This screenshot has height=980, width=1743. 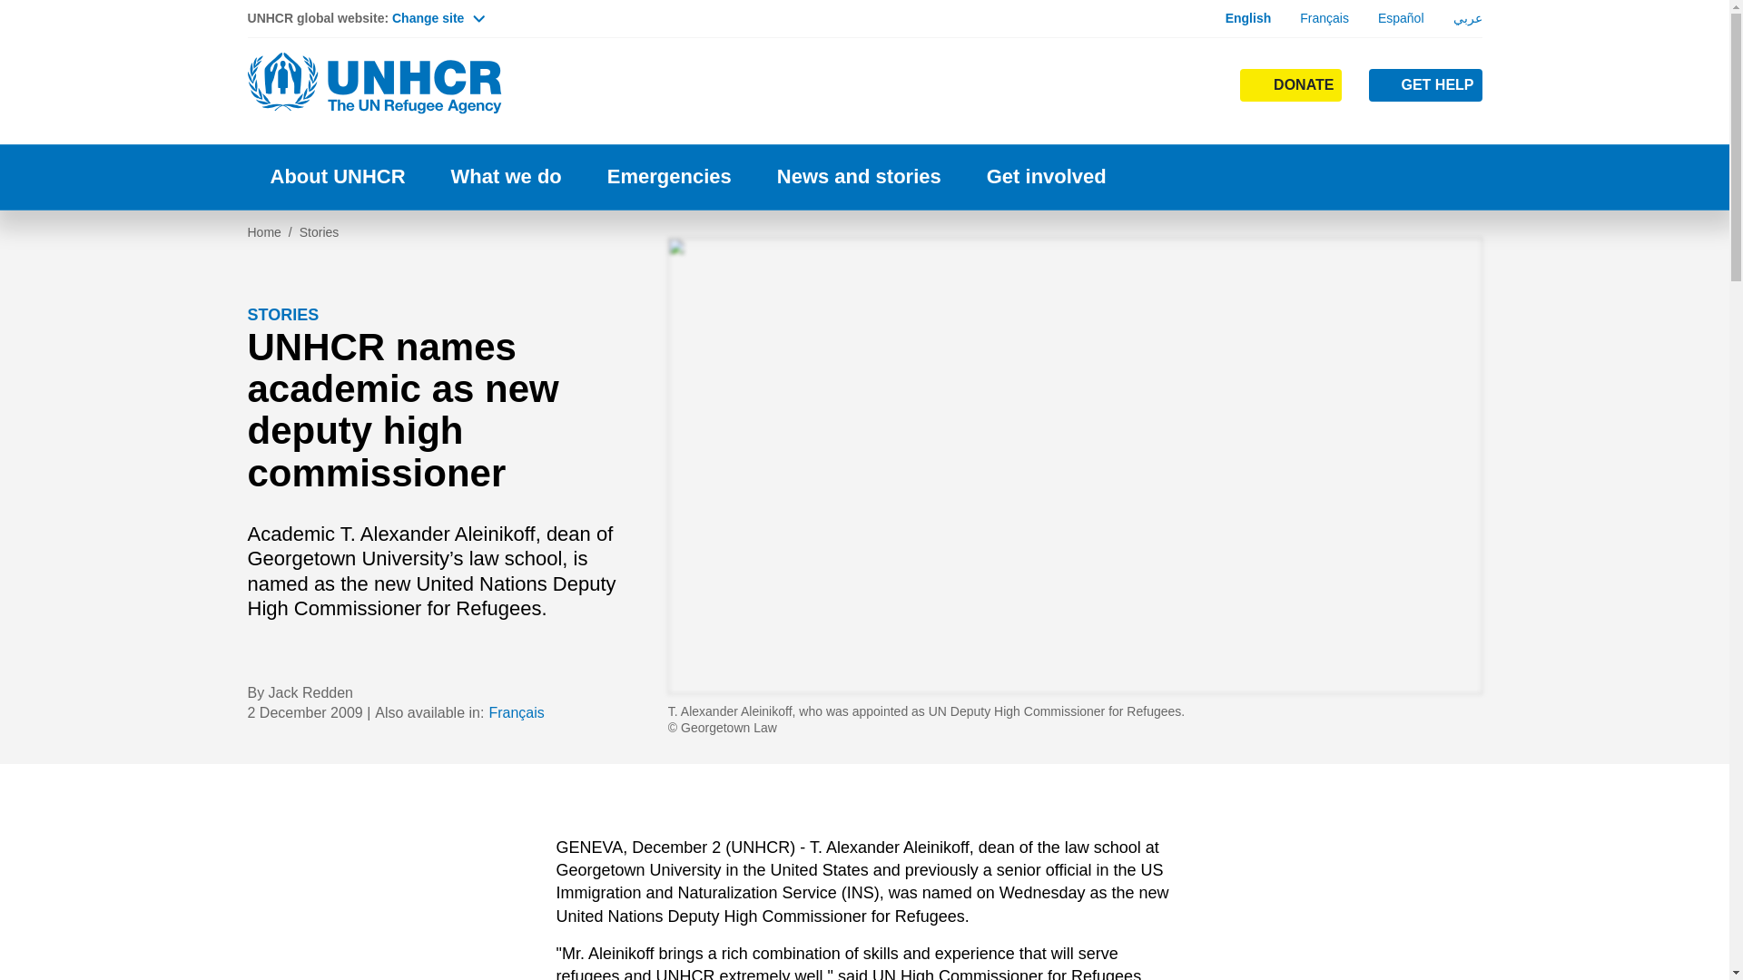 I want to click on Search, so click(x=1140, y=83).